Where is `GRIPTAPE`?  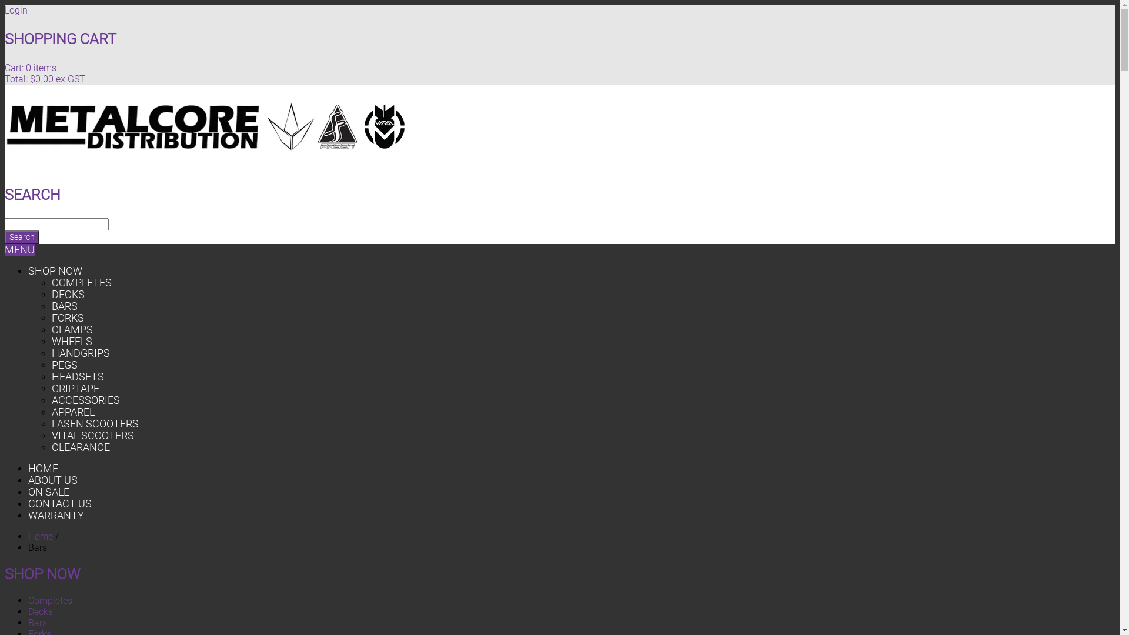 GRIPTAPE is located at coordinates (75, 389).